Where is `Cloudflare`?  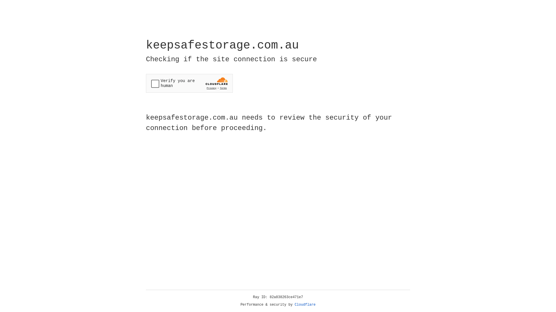
Cloudflare is located at coordinates (305, 305).